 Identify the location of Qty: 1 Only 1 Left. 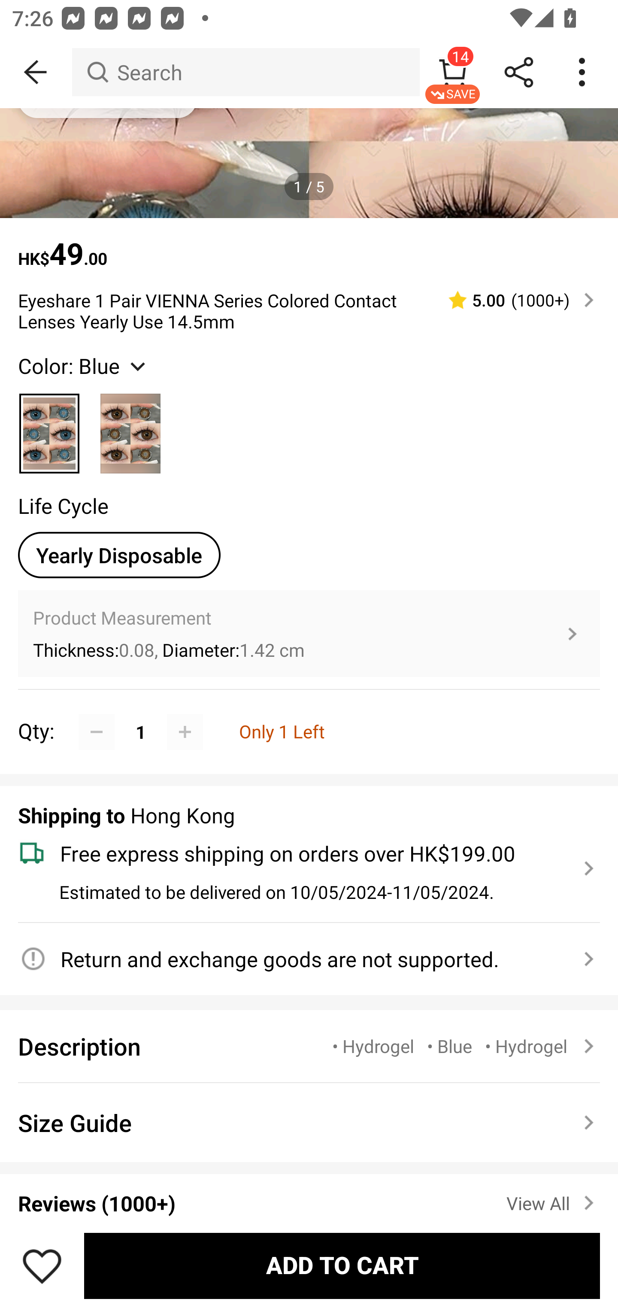
(309, 713).